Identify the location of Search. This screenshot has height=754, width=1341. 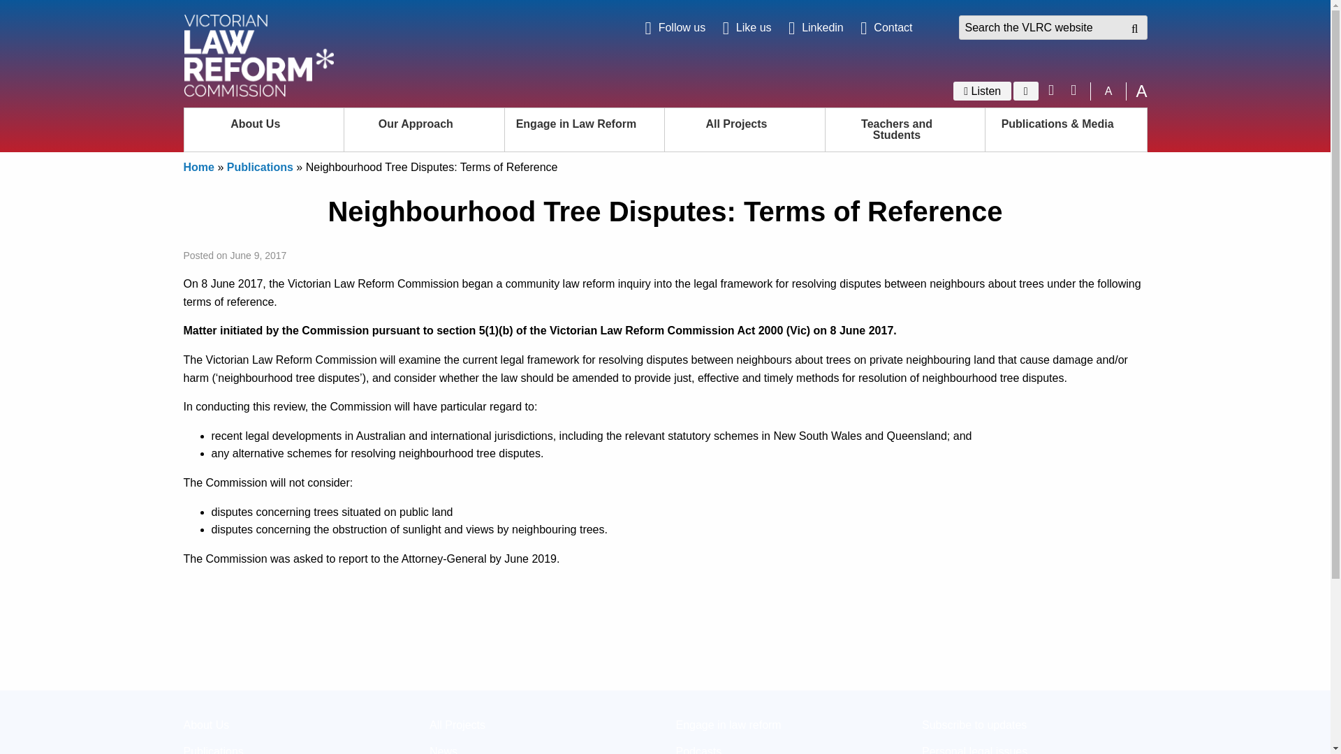
(1129, 29).